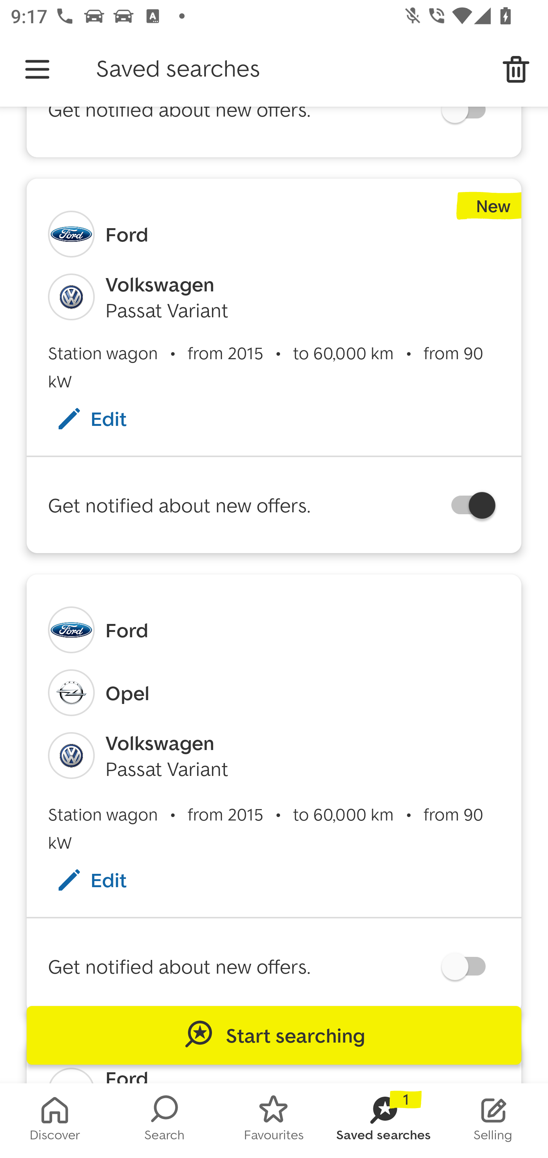  Describe the element at coordinates (107, 880) in the screenshot. I see `Edit` at that location.